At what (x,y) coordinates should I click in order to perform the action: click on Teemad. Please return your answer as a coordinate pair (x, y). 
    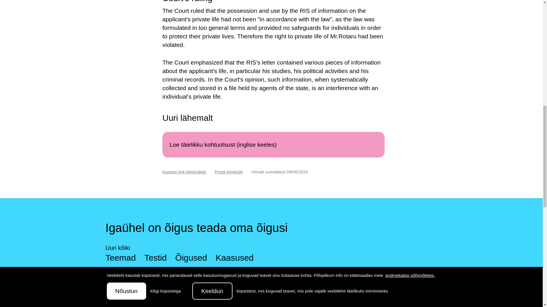
    Looking at the image, I should click on (121, 258).